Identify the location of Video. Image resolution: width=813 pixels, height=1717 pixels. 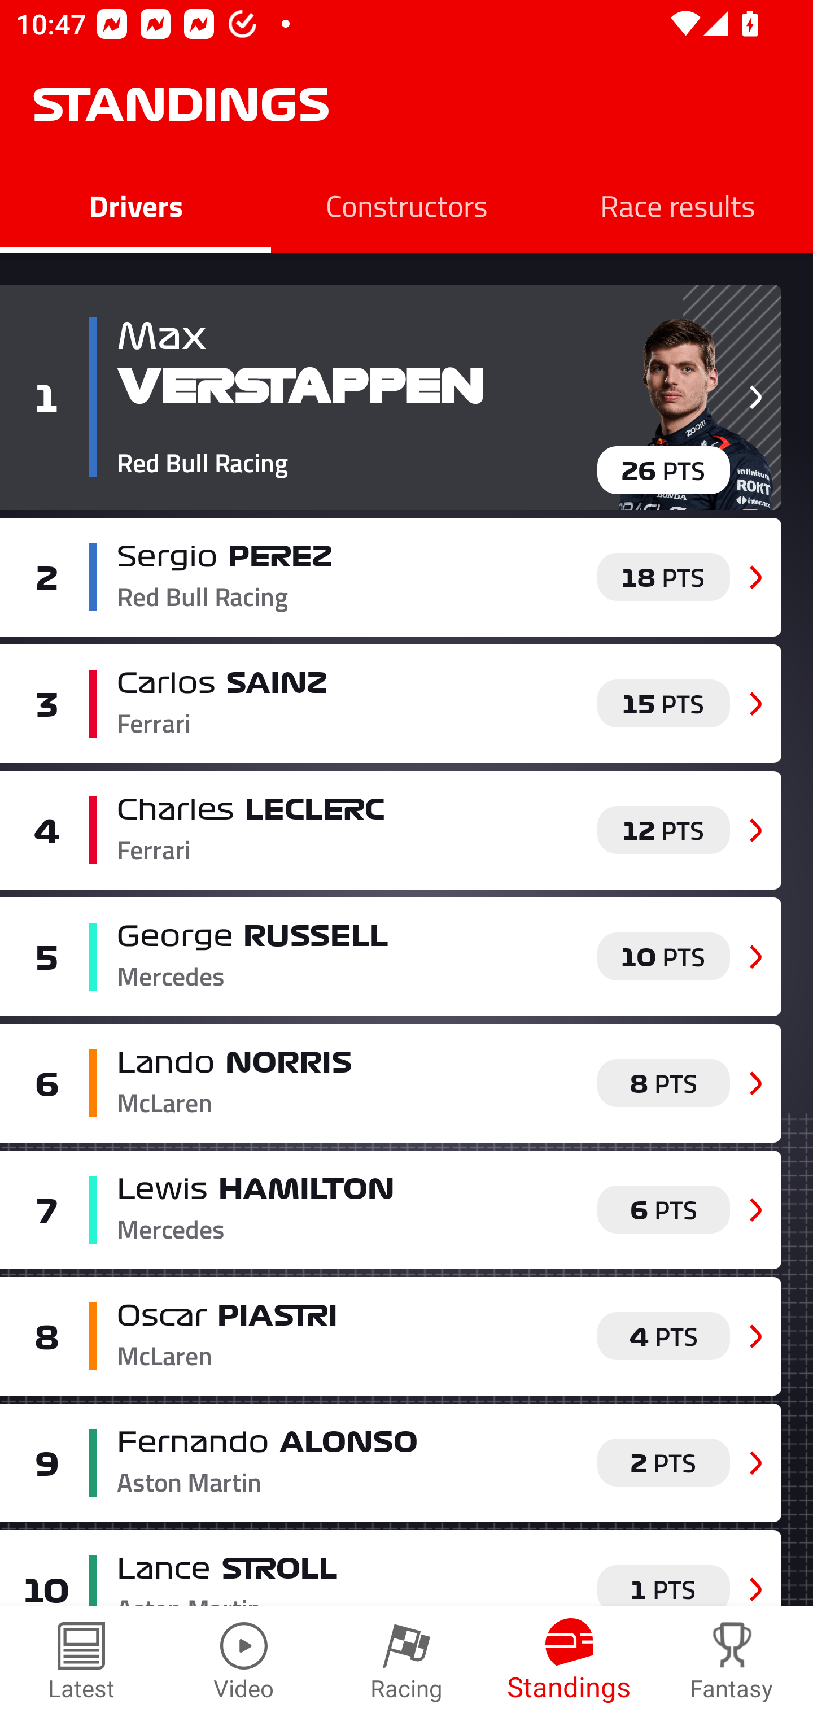
(244, 1662).